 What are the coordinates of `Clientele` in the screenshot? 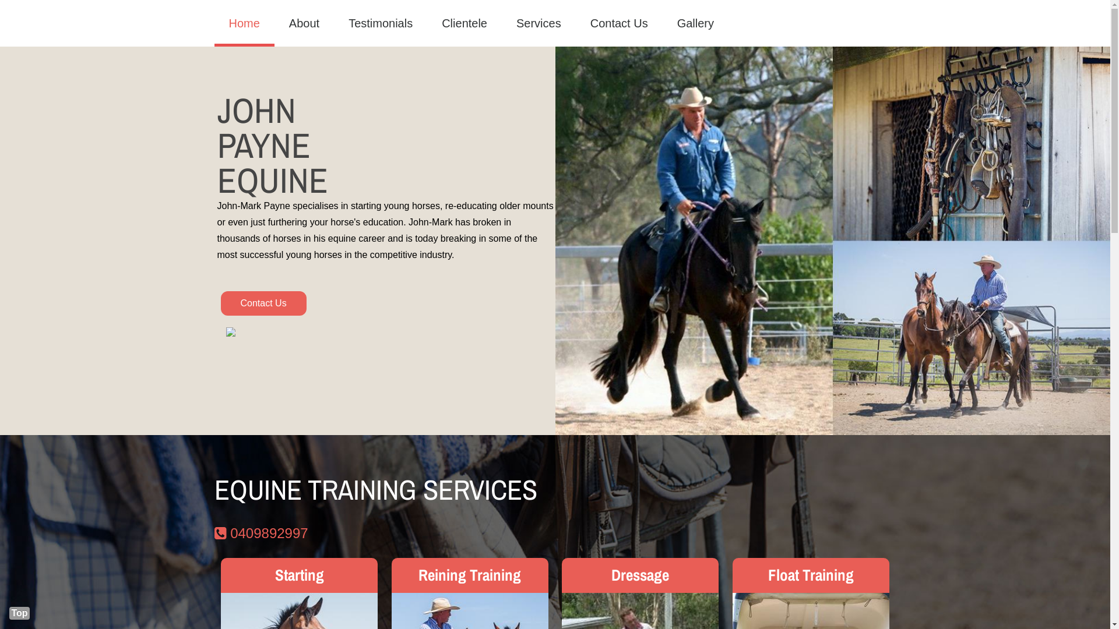 It's located at (465, 23).